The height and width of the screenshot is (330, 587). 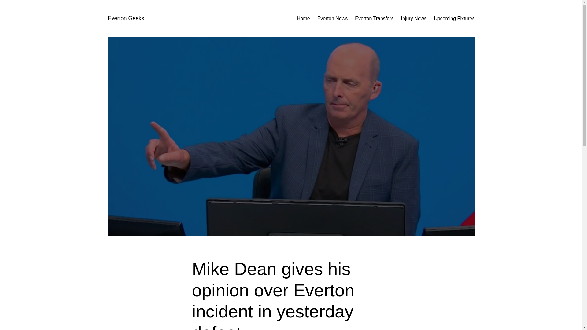 What do you see at coordinates (414, 18) in the screenshot?
I see `Injury News` at bounding box center [414, 18].